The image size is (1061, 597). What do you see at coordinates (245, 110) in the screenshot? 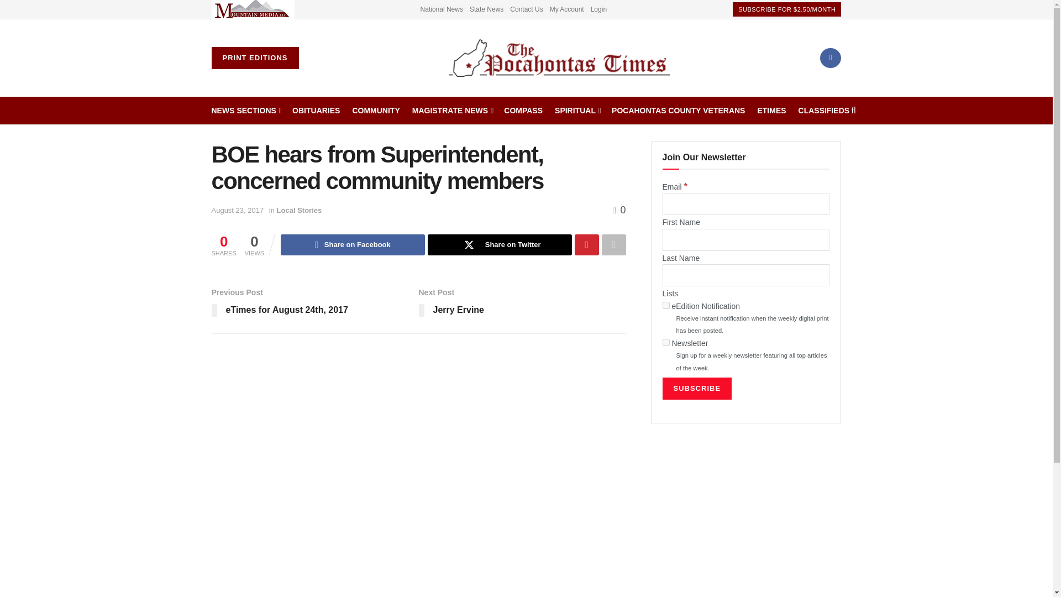
I see `NEWS SECTIONS` at bounding box center [245, 110].